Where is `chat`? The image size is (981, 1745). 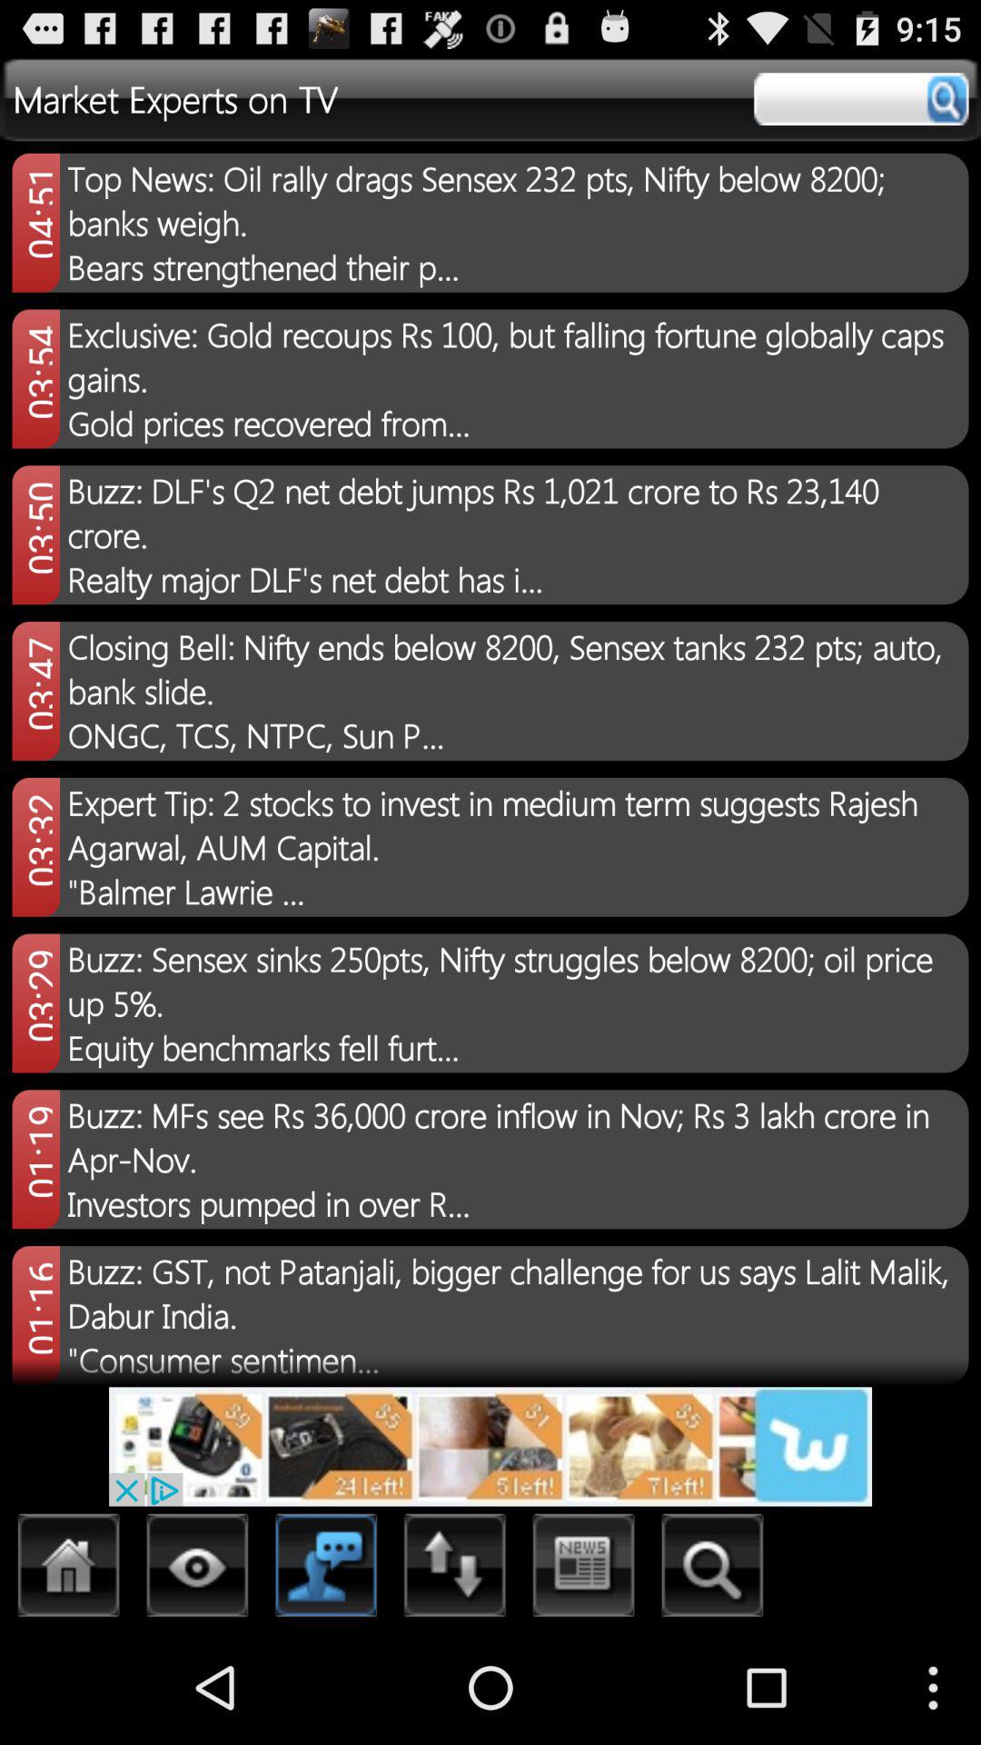 chat is located at coordinates (327, 1570).